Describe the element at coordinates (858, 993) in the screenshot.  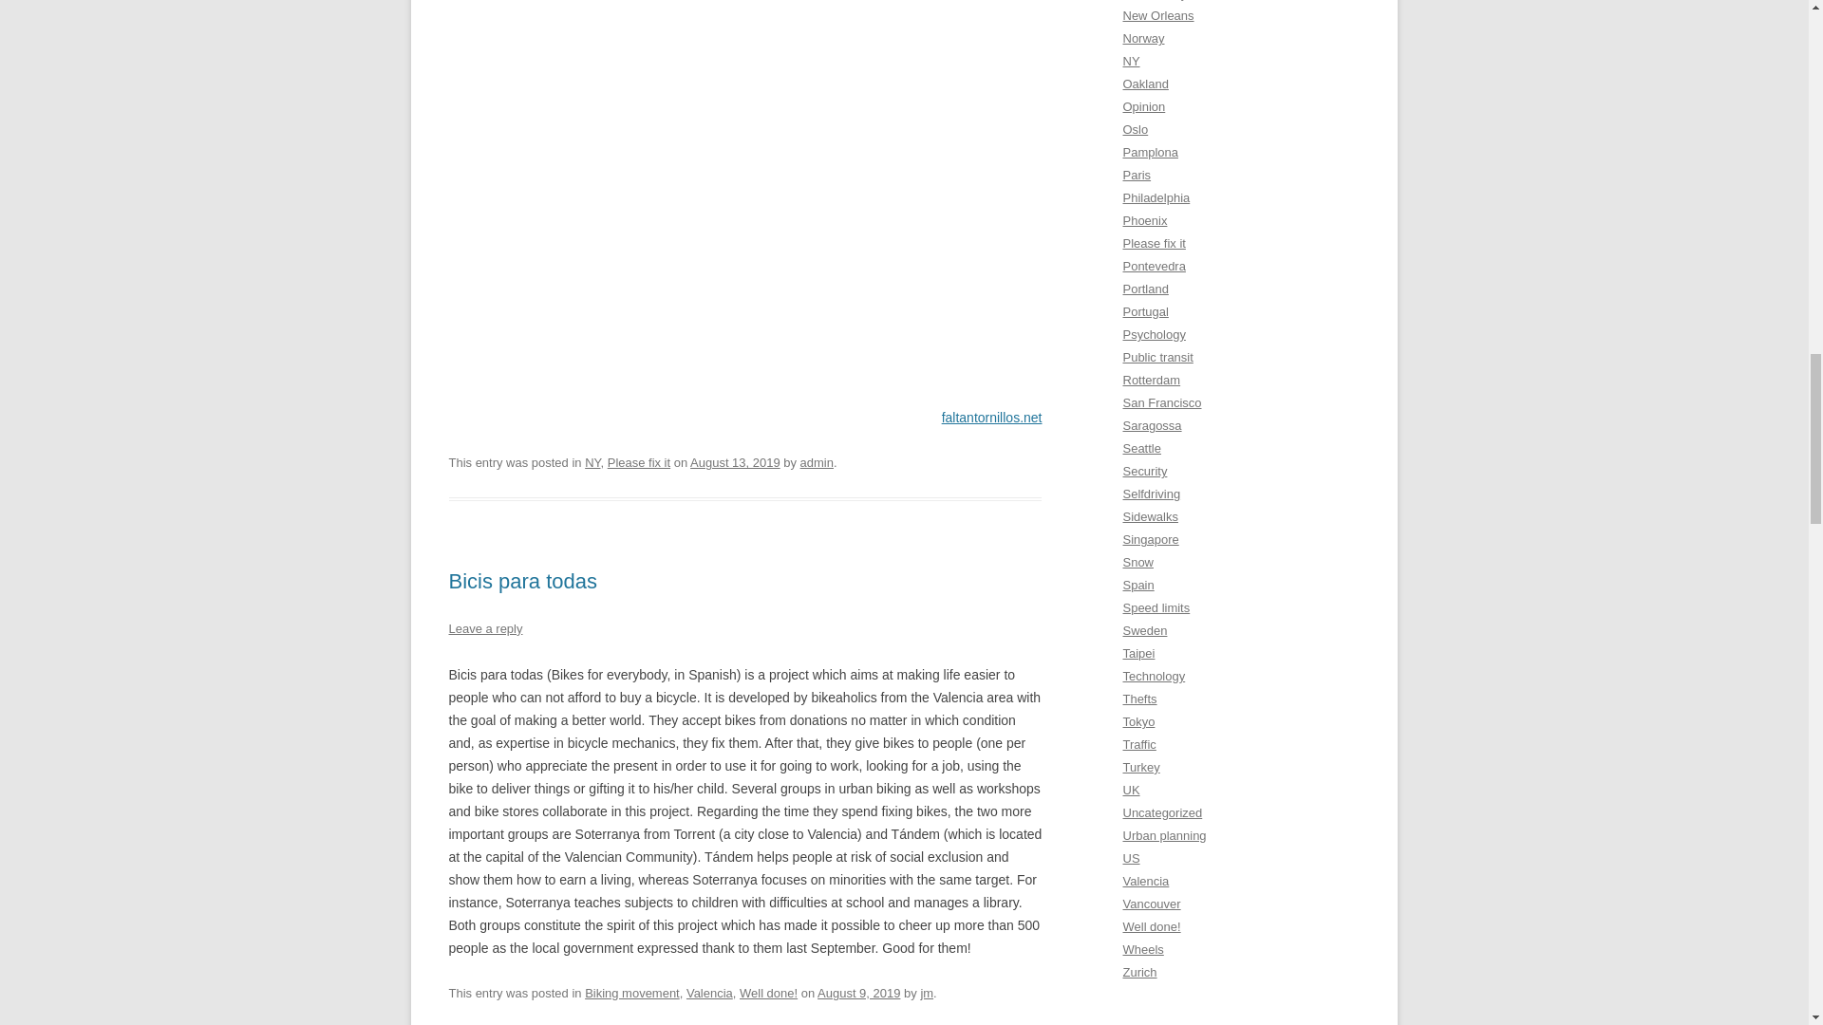
I see `12:00 pm` at that location.